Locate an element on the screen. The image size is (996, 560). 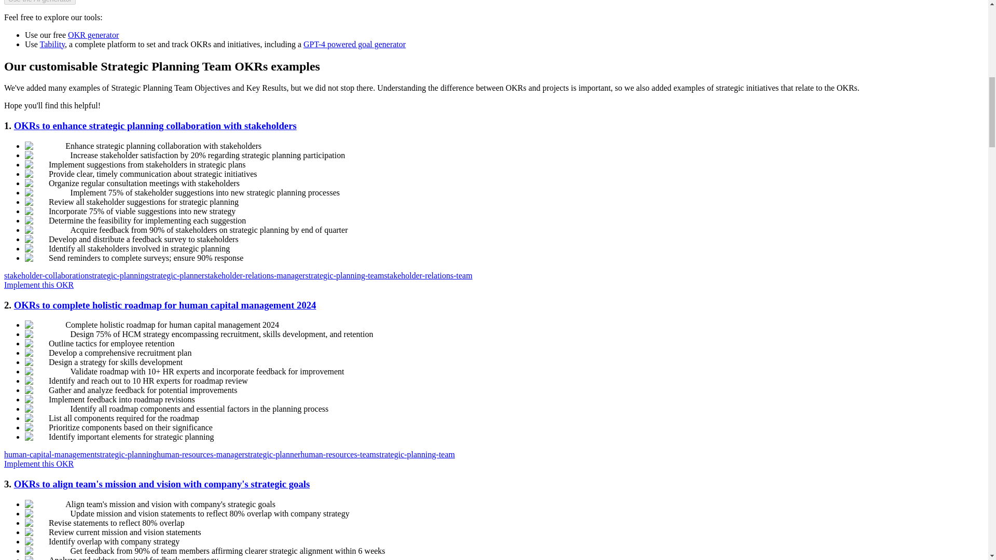
strategic-planning-team is located at coordinates (416, 454).